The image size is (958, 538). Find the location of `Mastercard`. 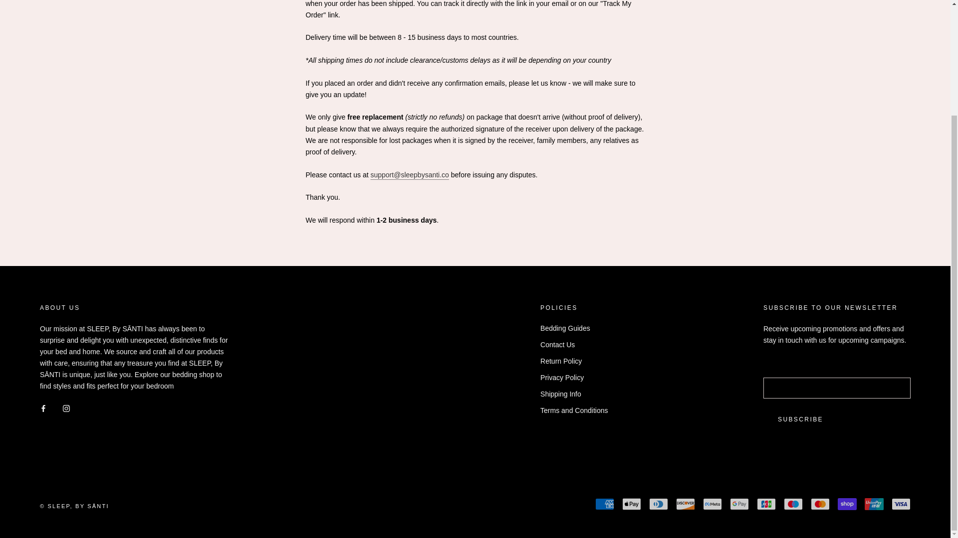

Mastercard is located at coordinates (820, 504).